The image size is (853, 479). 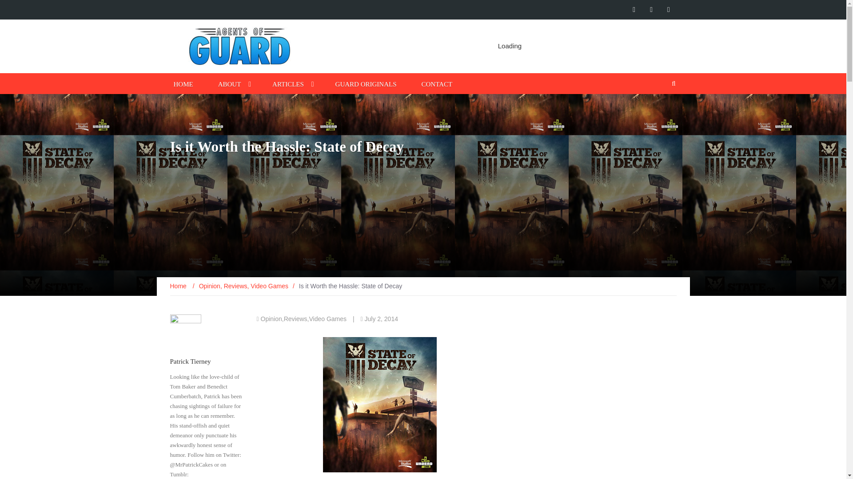 I want to click on Video Games, so click(x=269, y=286).